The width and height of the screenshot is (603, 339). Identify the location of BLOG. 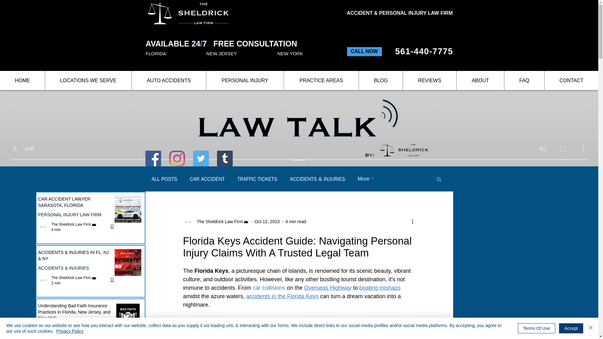
(381, 80).